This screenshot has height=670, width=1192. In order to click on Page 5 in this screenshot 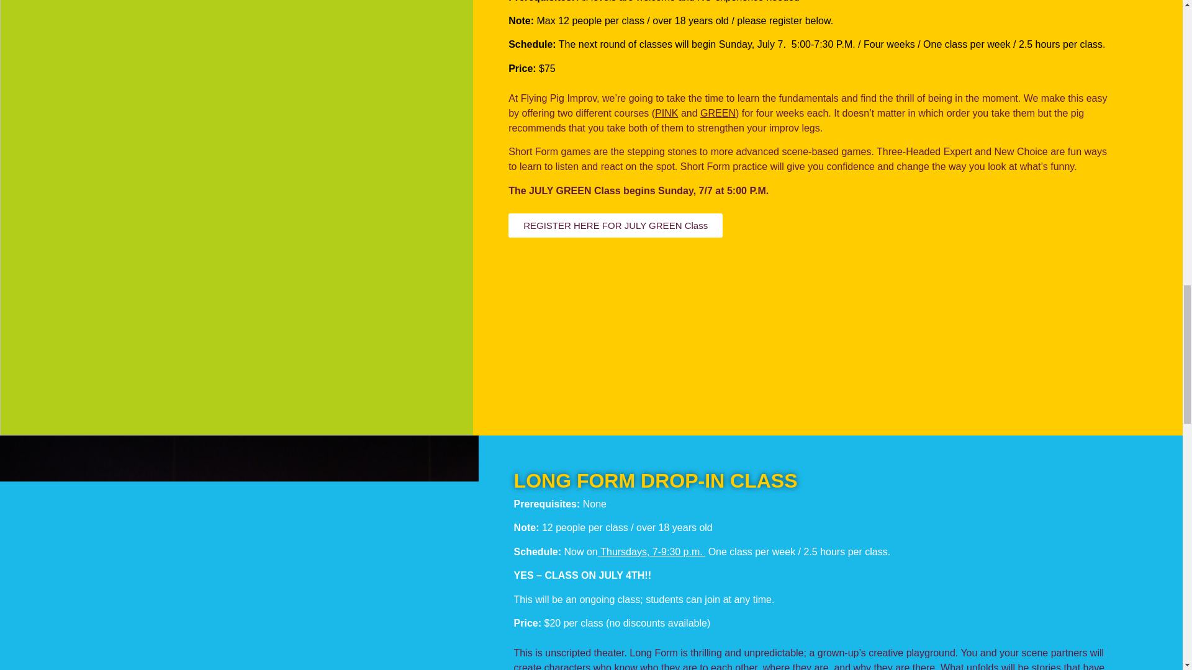, I will do `click(810, 144)`.